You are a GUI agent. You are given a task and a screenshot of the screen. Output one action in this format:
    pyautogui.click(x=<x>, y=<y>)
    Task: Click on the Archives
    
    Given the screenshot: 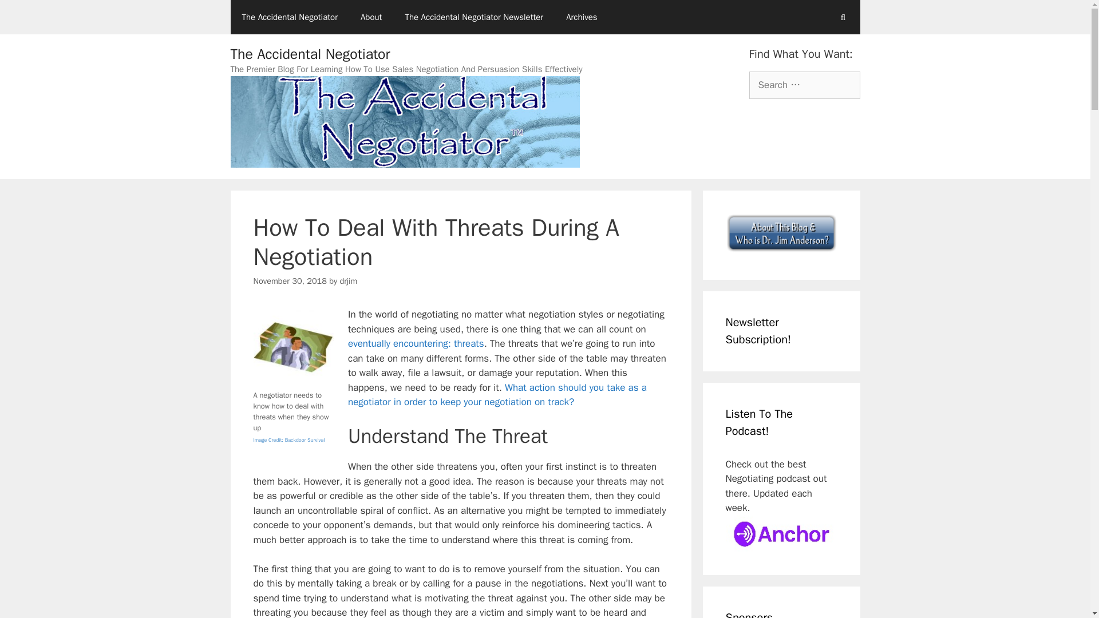 What is the action you would take?
    pyautogui.click(x=582, y=17)
    